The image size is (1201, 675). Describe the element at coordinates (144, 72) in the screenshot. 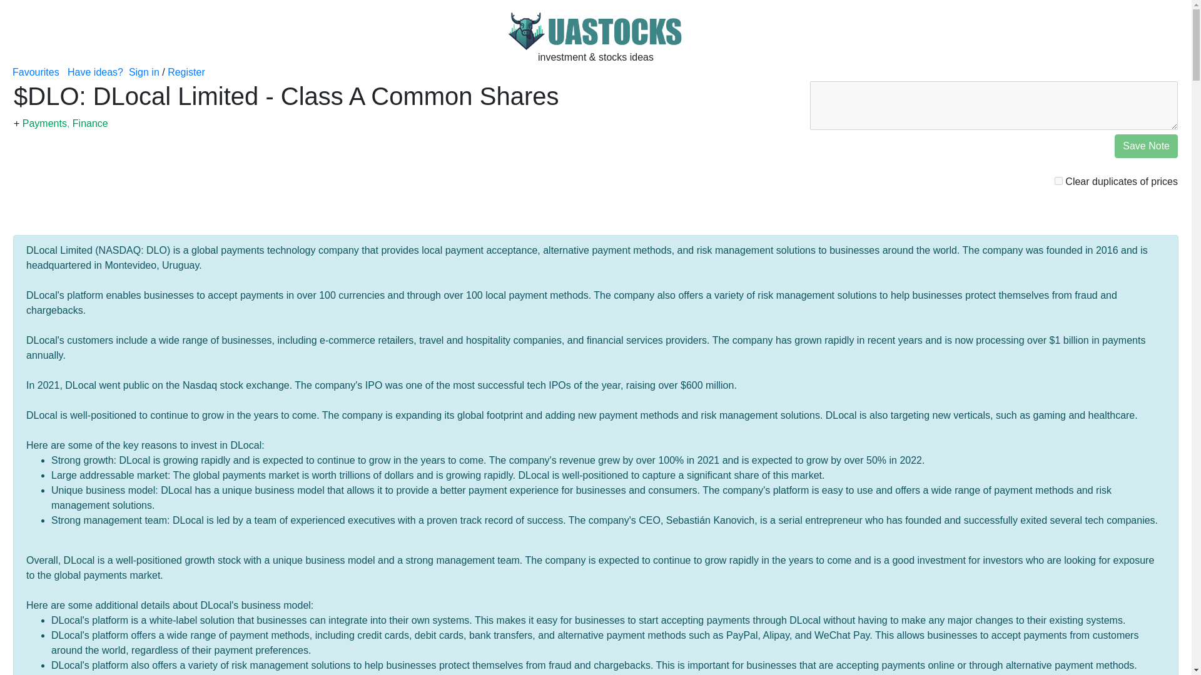

I see `Sign in` at that location.